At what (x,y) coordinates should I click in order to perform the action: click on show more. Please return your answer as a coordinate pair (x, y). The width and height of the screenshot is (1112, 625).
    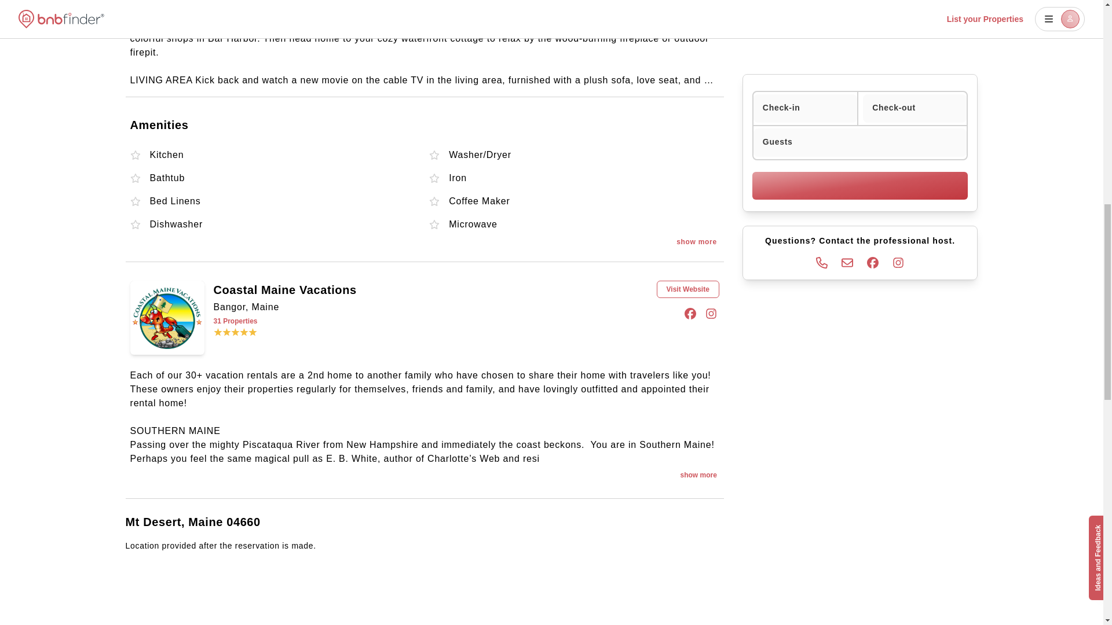
    Looking at the image, I should click on (698, 475).